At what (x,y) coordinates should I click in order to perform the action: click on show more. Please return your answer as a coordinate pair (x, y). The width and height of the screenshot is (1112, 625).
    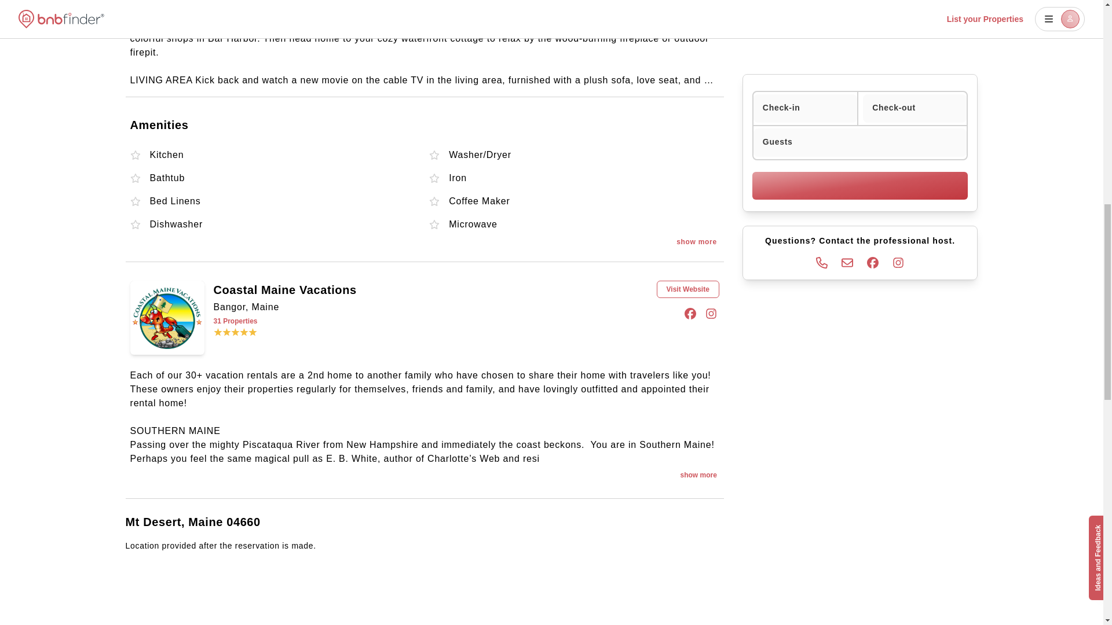
    Looking at the image, I should click on (698, 475).